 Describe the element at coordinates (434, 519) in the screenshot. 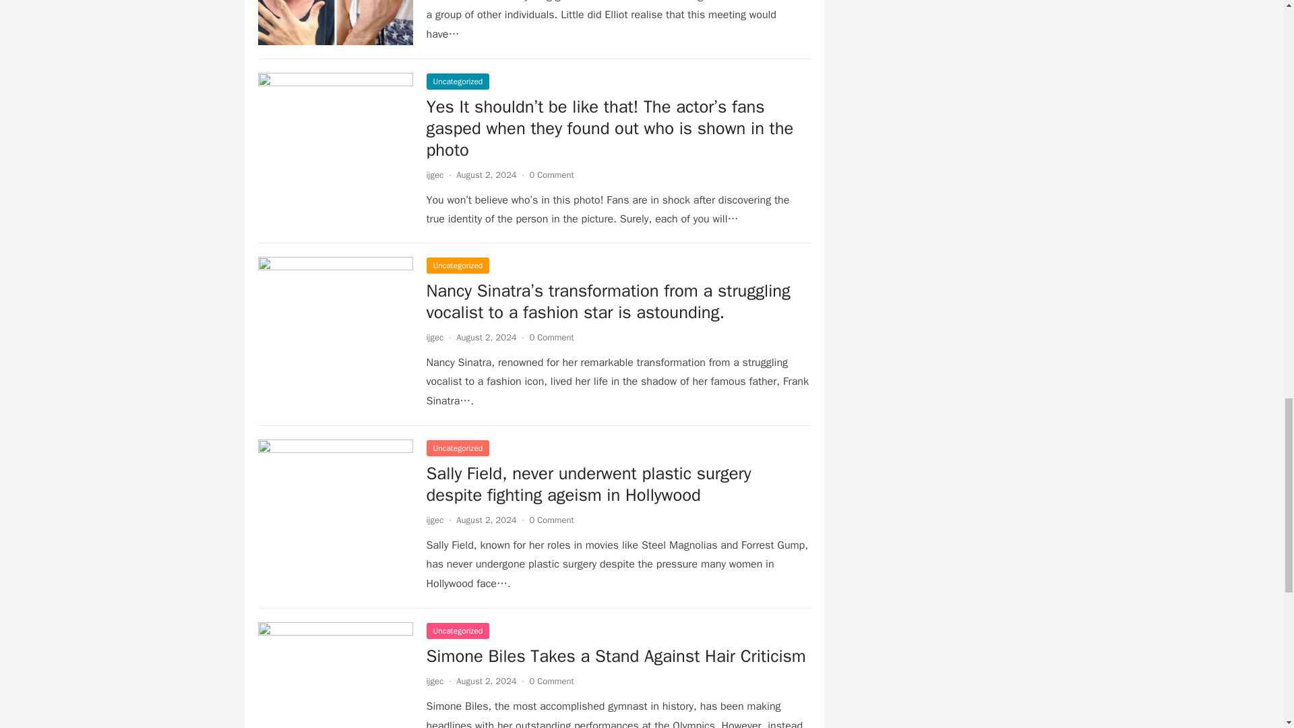

I see `Posts by ijgec` at that location.